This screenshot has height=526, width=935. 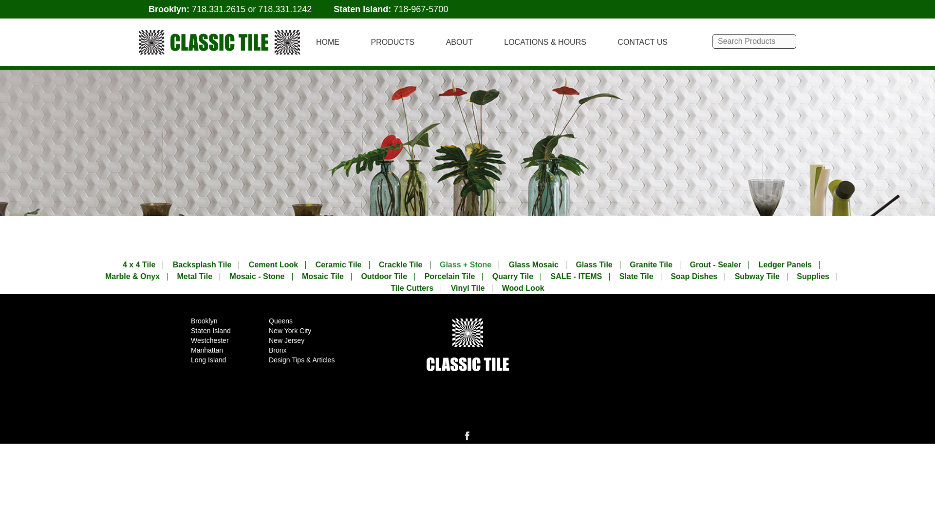 I want to click on 718.331.1242, so click(x=284, y=9).